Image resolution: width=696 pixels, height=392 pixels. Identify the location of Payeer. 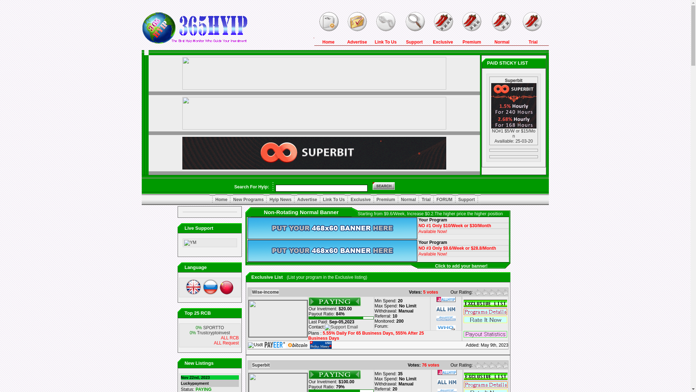
(275, 345).